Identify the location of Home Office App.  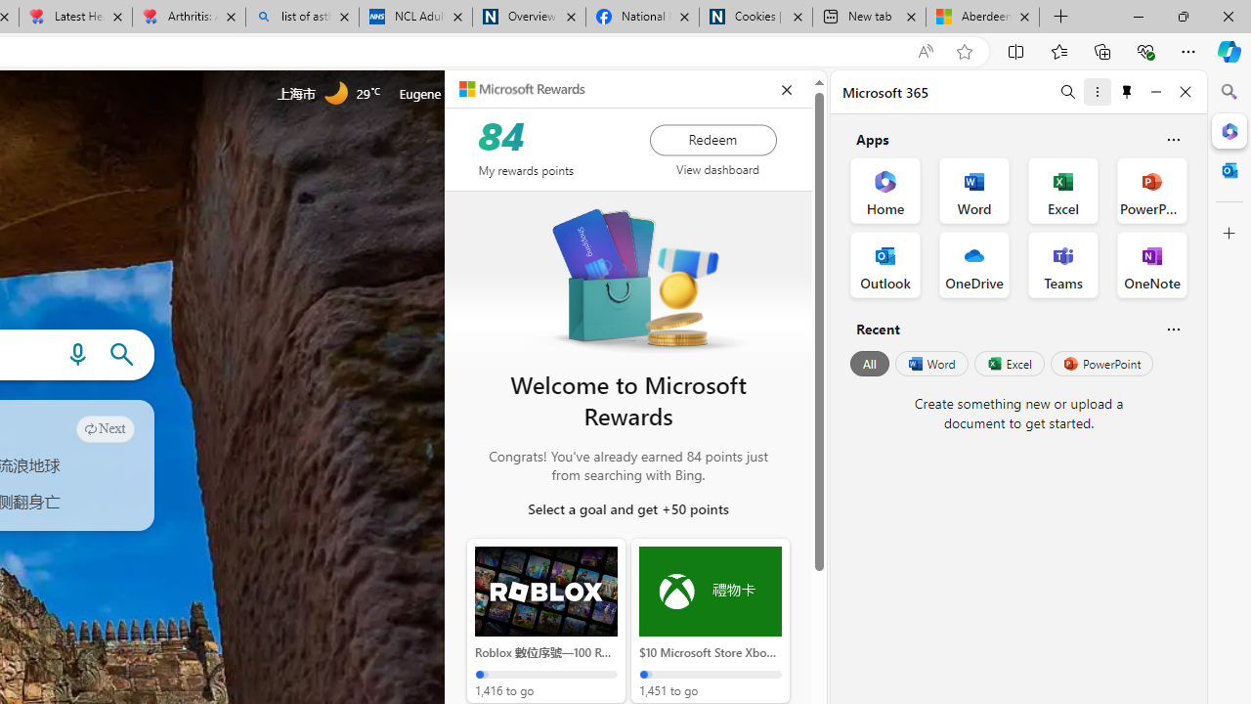
(885, 190).